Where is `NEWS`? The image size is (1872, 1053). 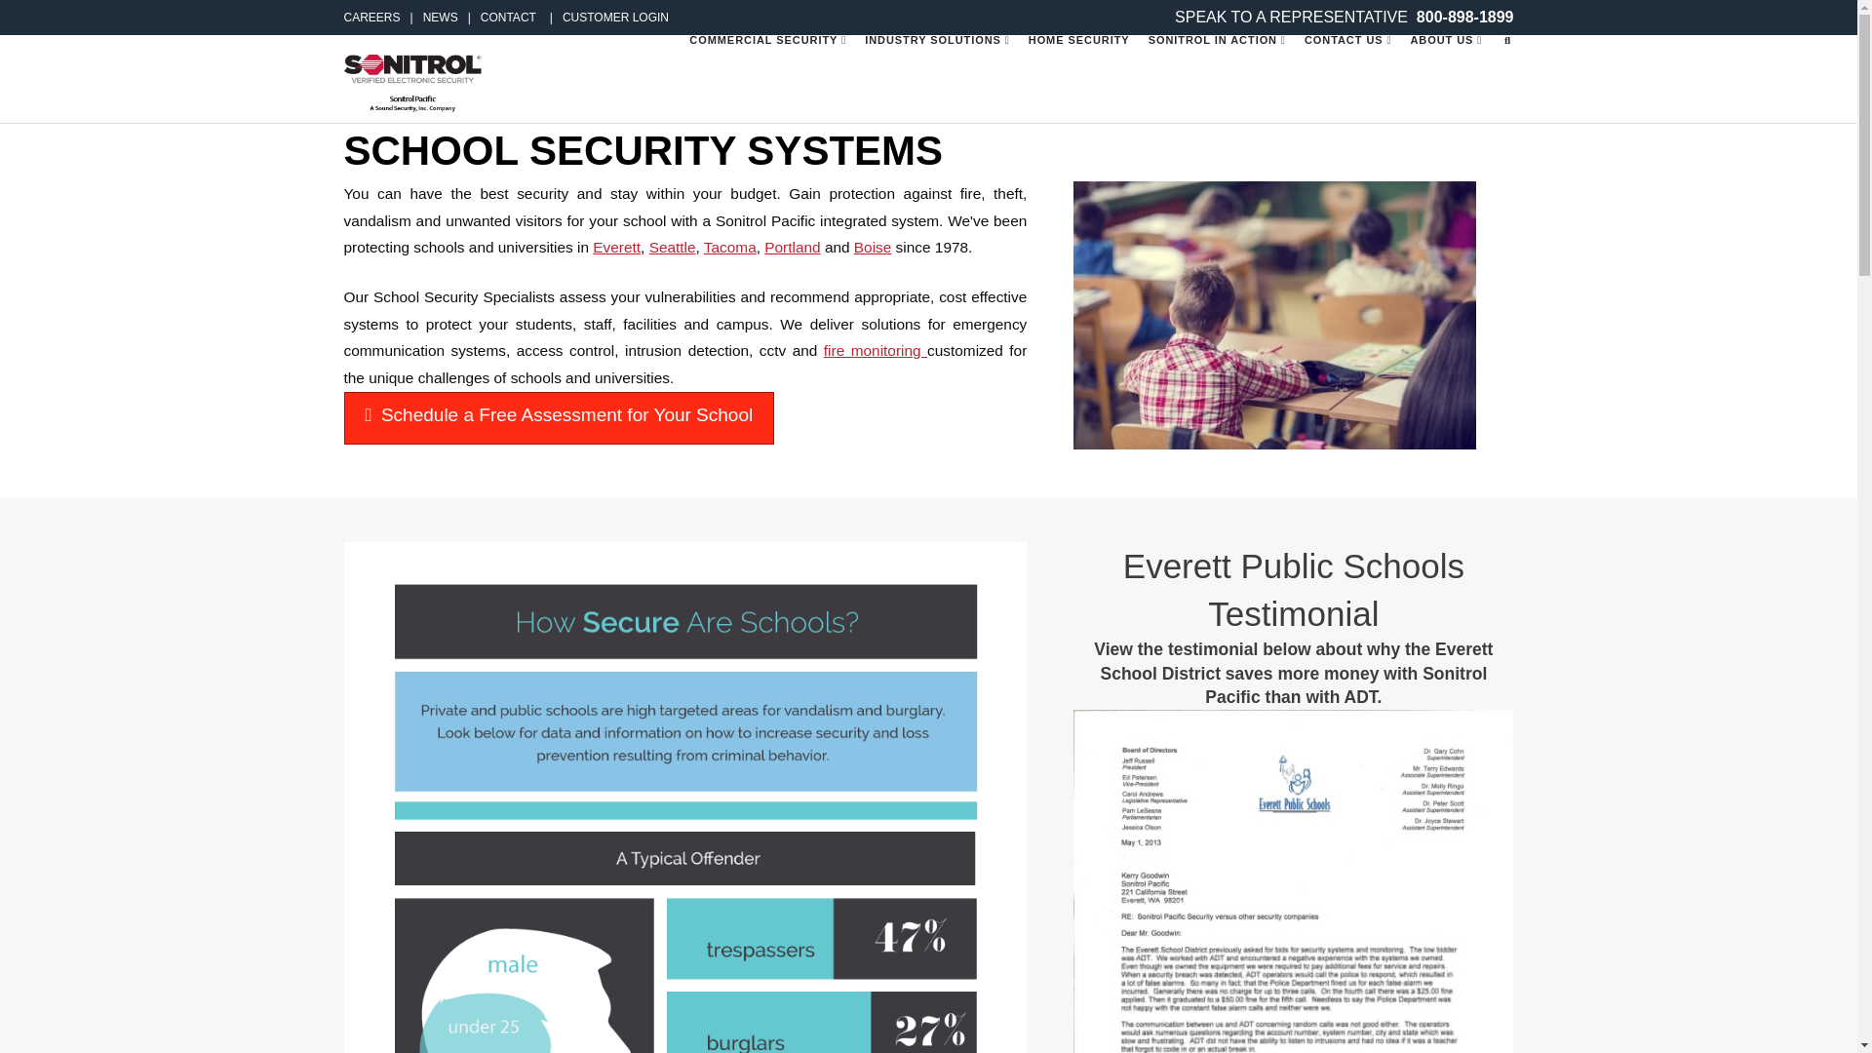 NEWS is located at coordinates (429, 17).